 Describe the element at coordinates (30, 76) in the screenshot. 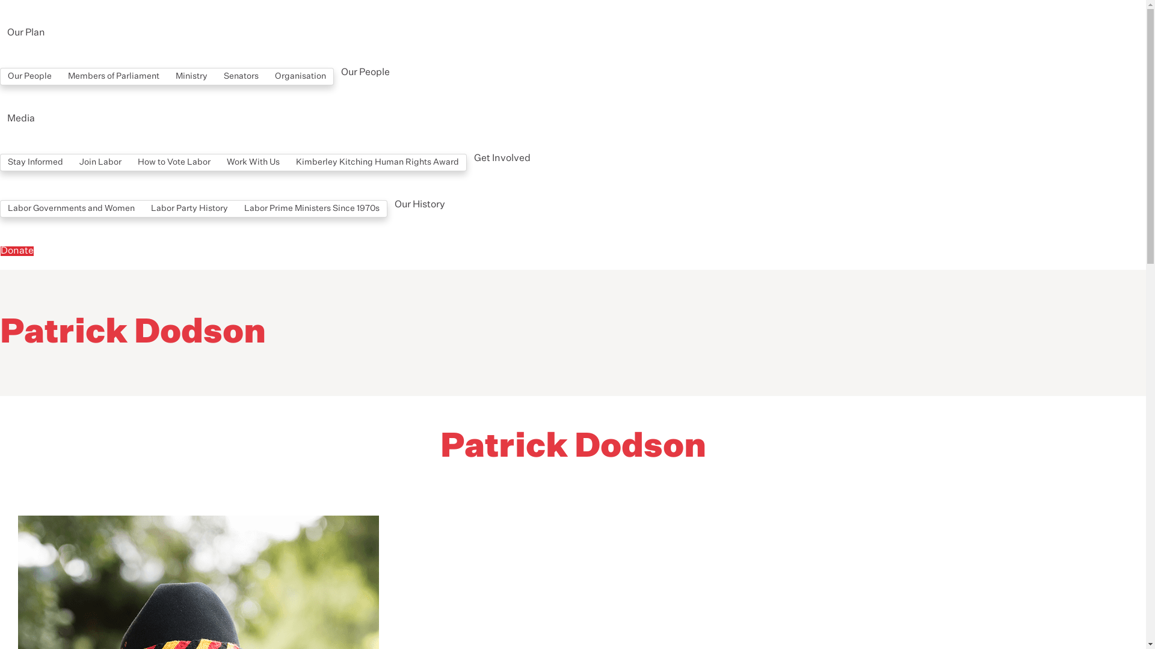

I see `Our People` at that location.